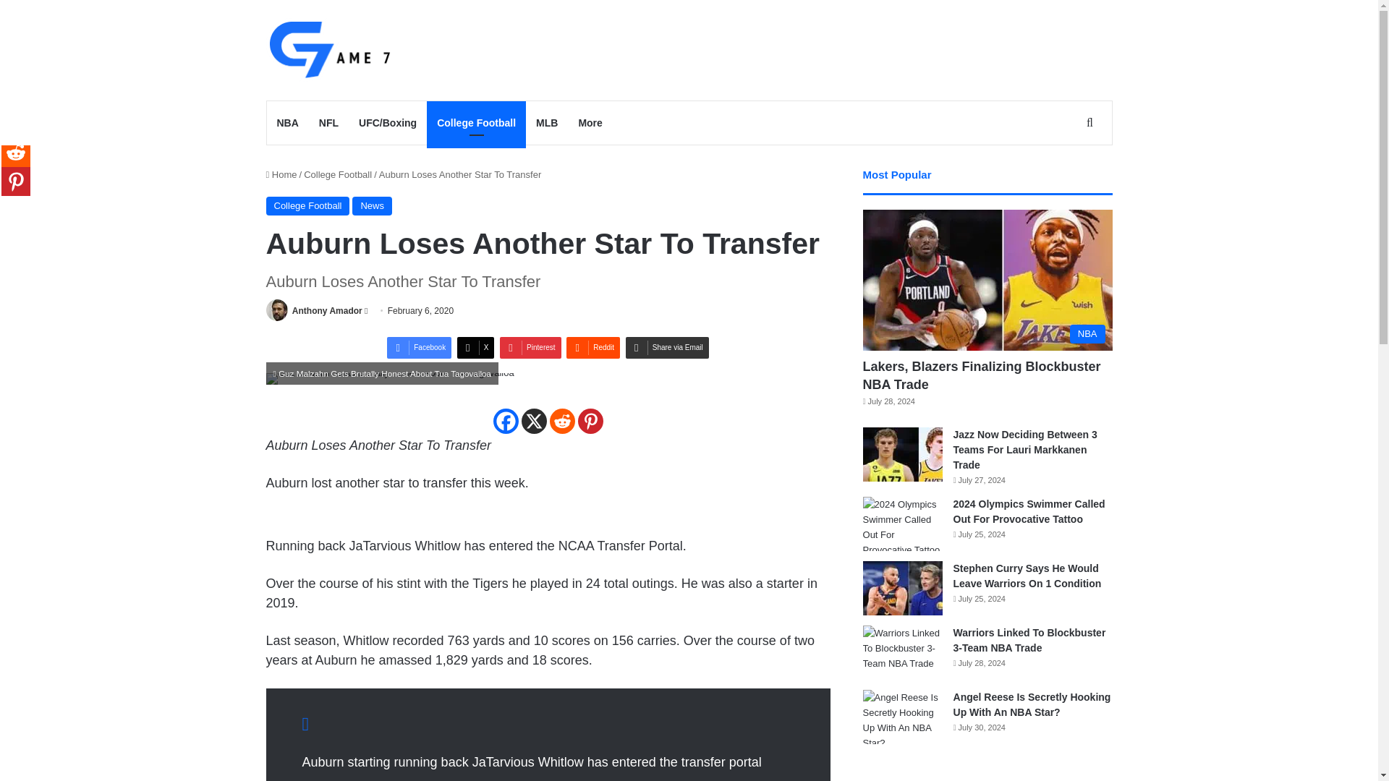 This screenshot has height=781, width=1389. What do you see at coordinates (338, 175) in the screenshot?
I see `College Football` at bounding box center [338, 175].